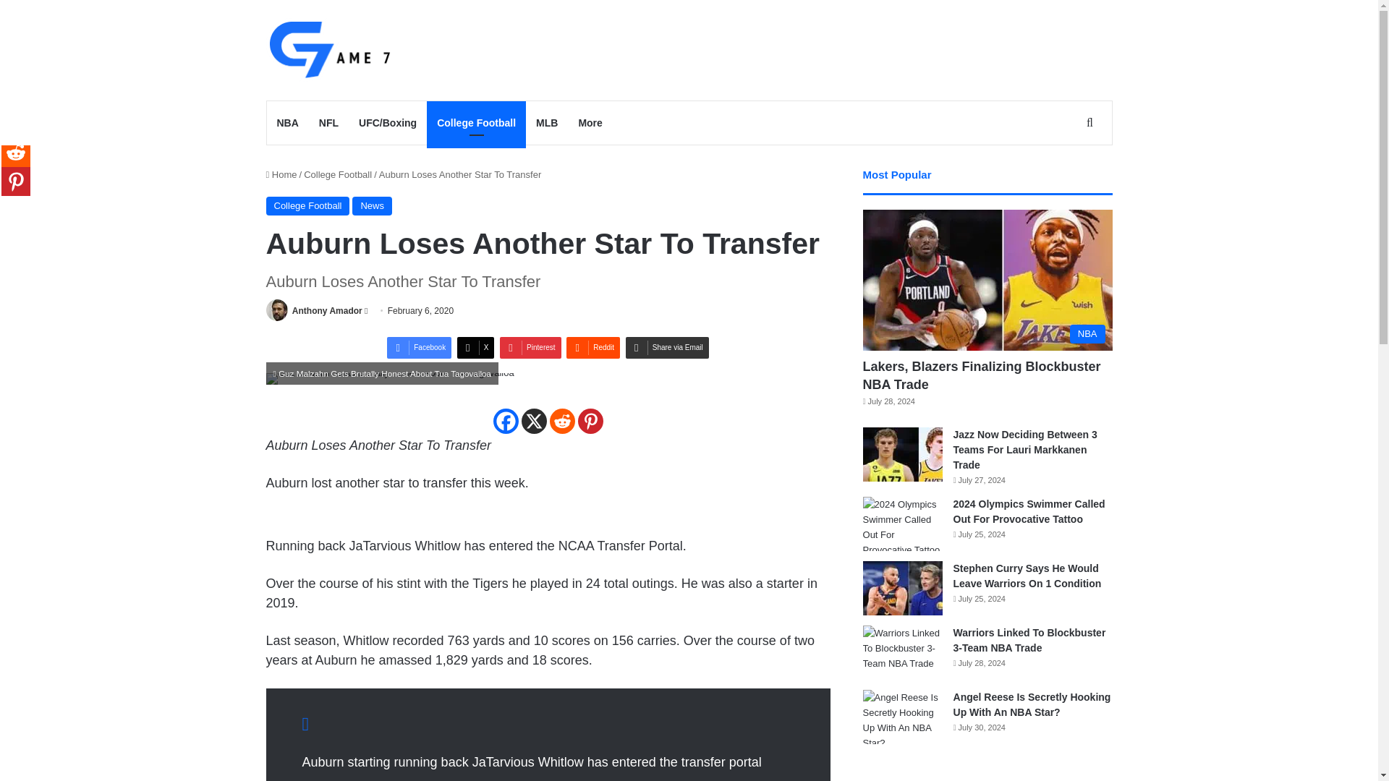 This screenshot has height=781, width=1389. What do you see at coordinates (338, 175) in the screenshot?
I see `College Football` at bounding box center [338, 175].